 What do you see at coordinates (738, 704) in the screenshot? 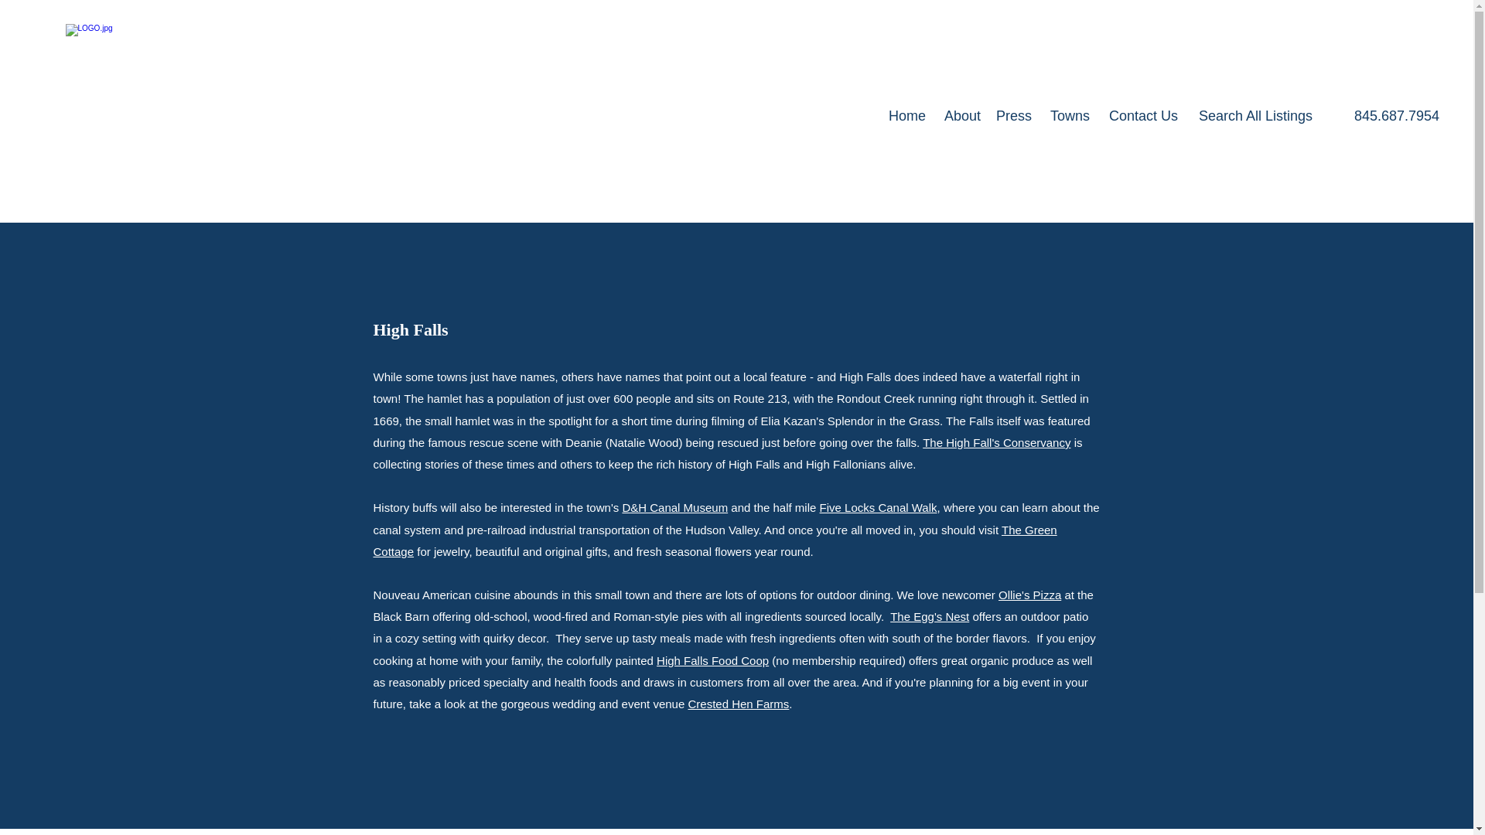
I see `Crested Hen Farms` at bounding box center [738, 704].